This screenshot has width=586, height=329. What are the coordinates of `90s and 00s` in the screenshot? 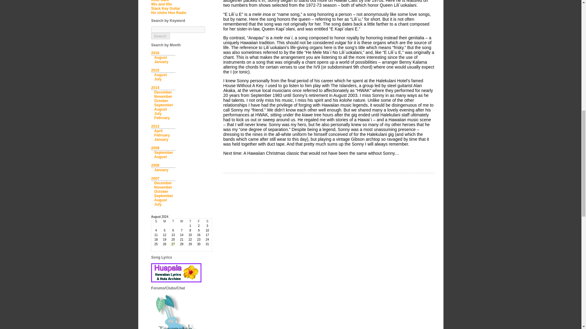 It's located at (161, 4).